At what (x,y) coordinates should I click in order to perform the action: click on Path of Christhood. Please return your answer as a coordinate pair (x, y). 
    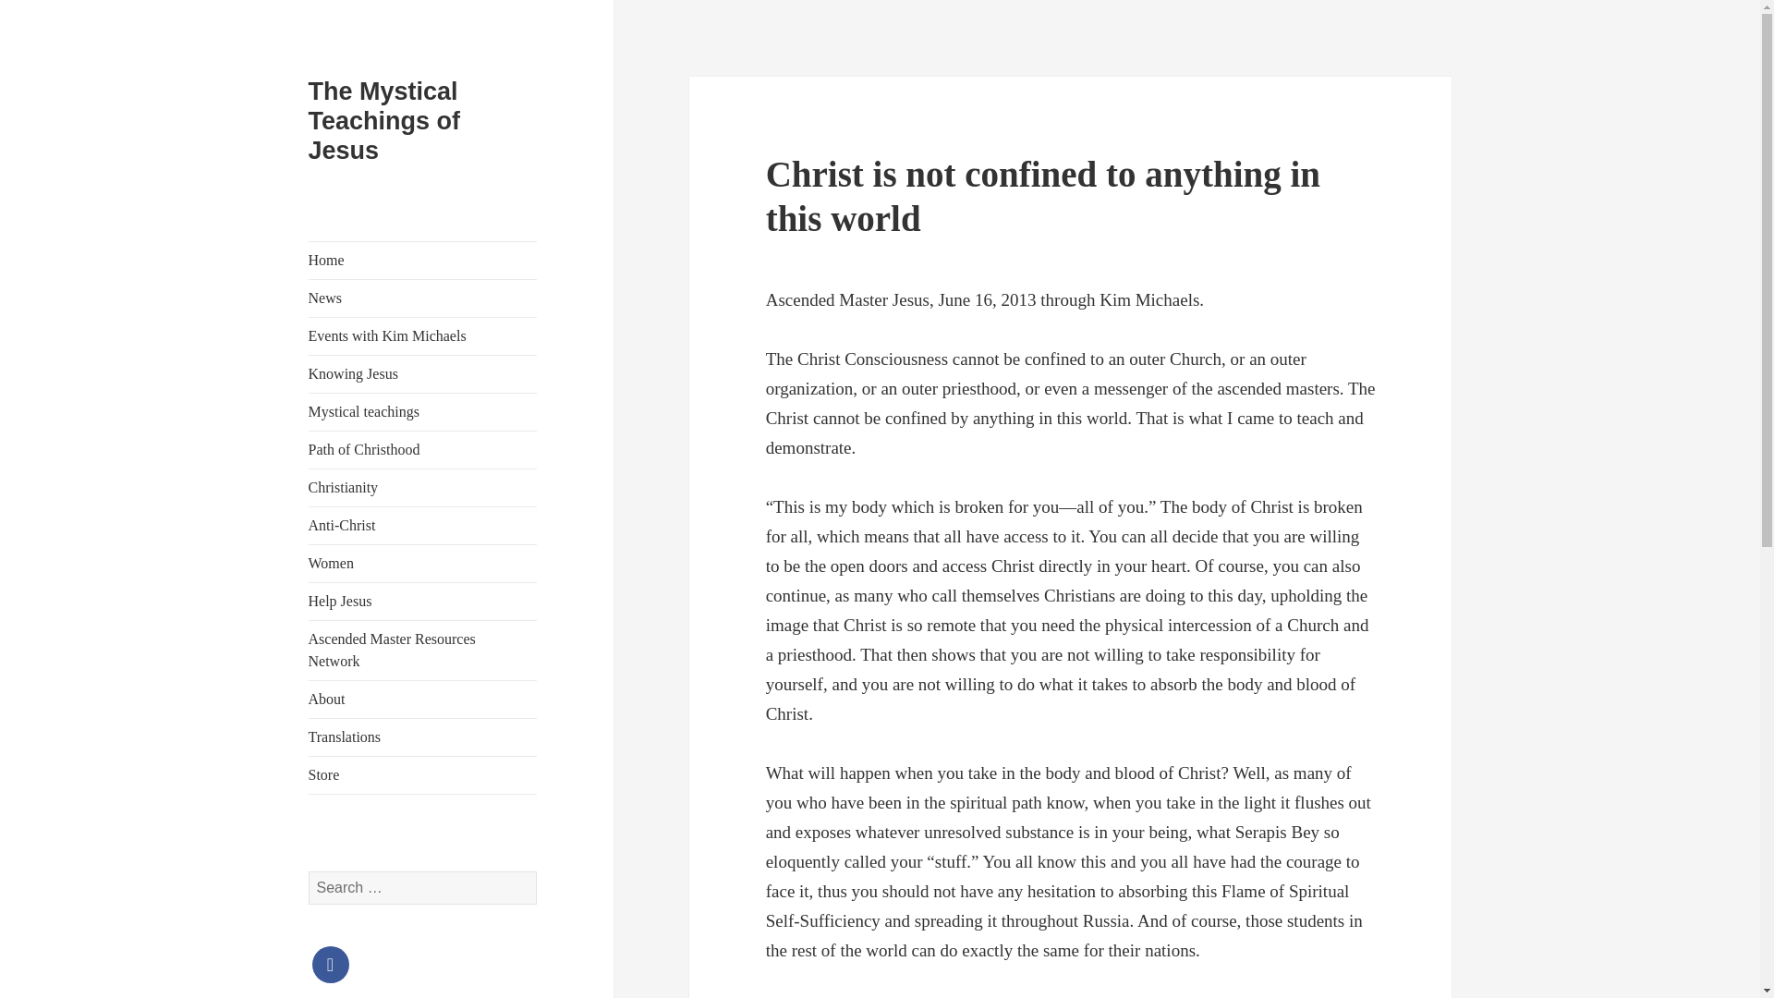
    Looking at the image, I should click on (423, 449).